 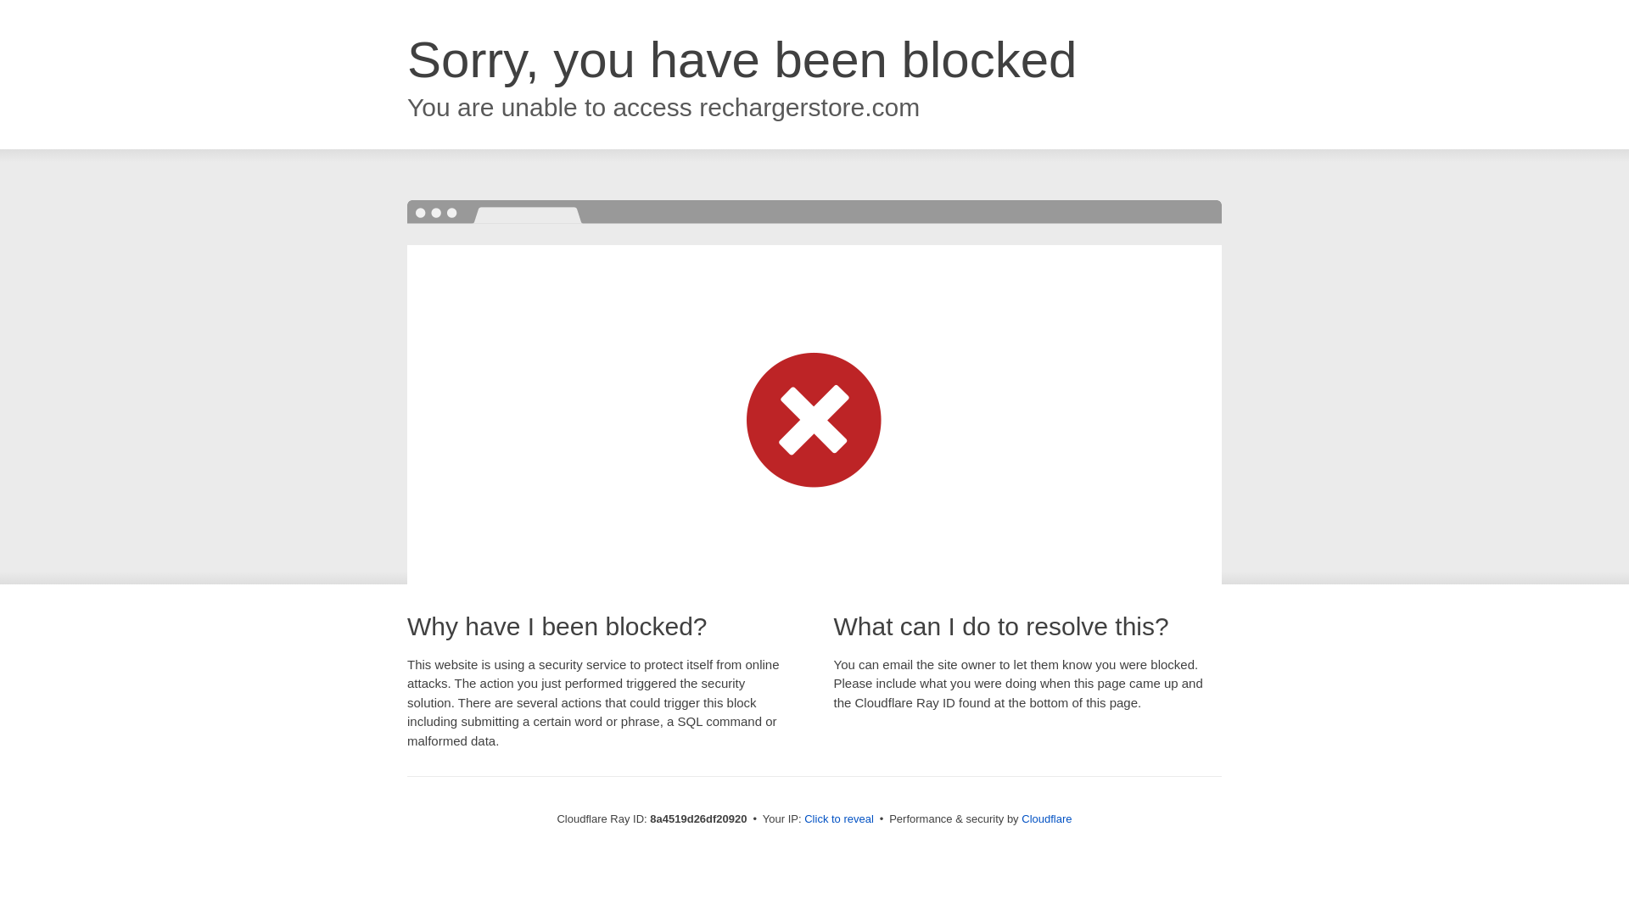 I want to click on Click to reveal, so click(x=838, y=819).